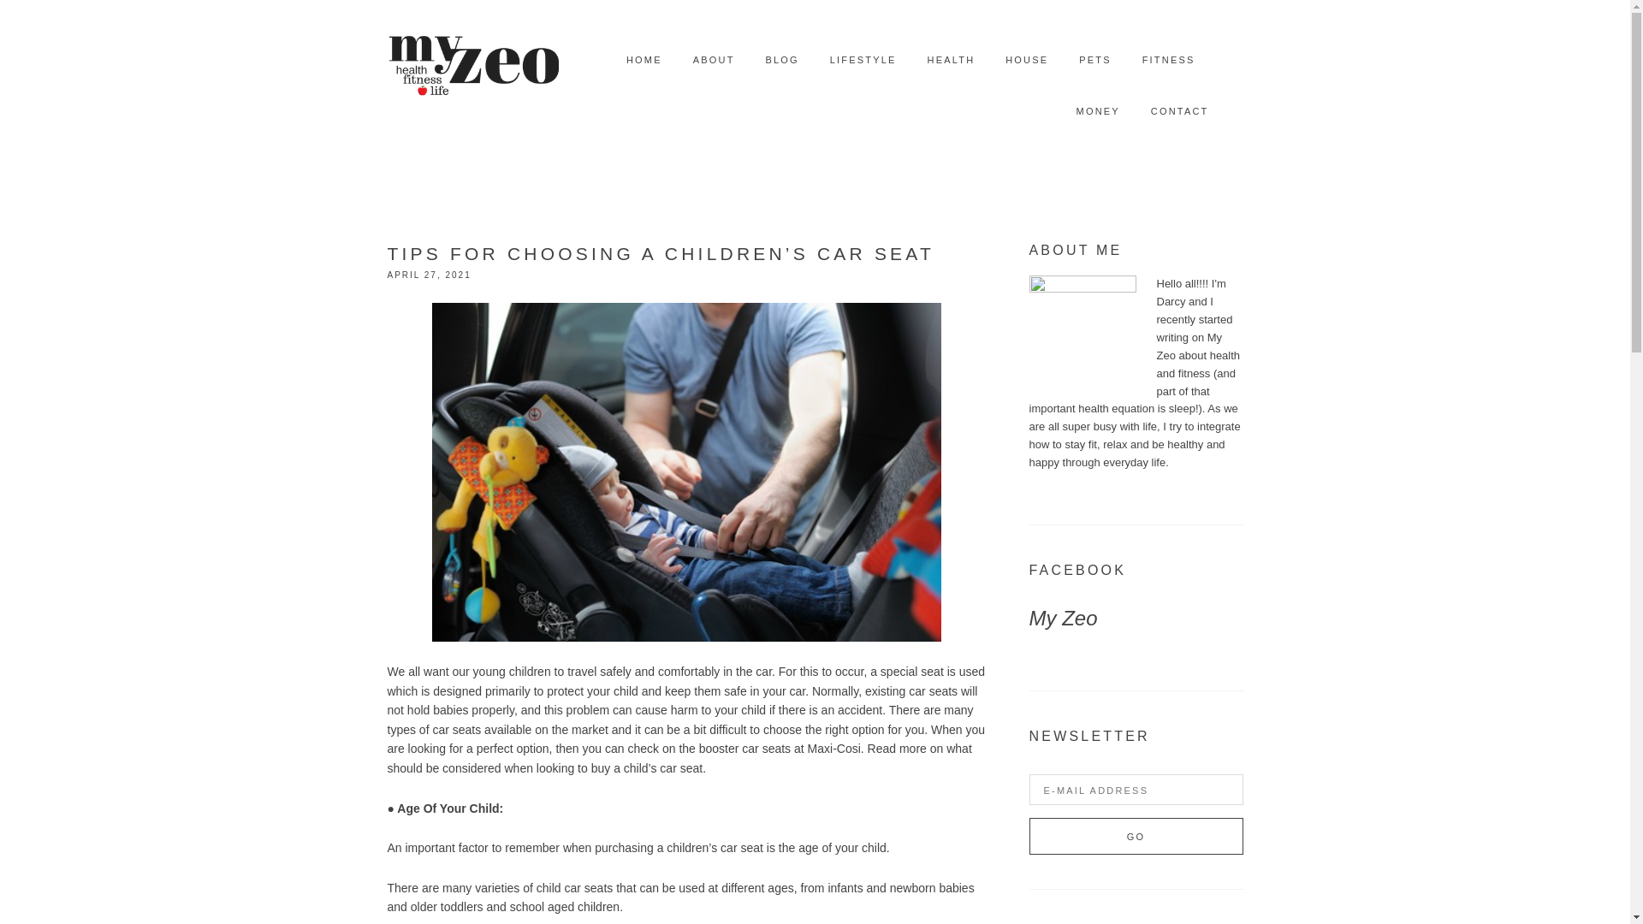 The width and height of the screenshot is (1643, 924). I want to click on CONTACT, so click(1180, 111).